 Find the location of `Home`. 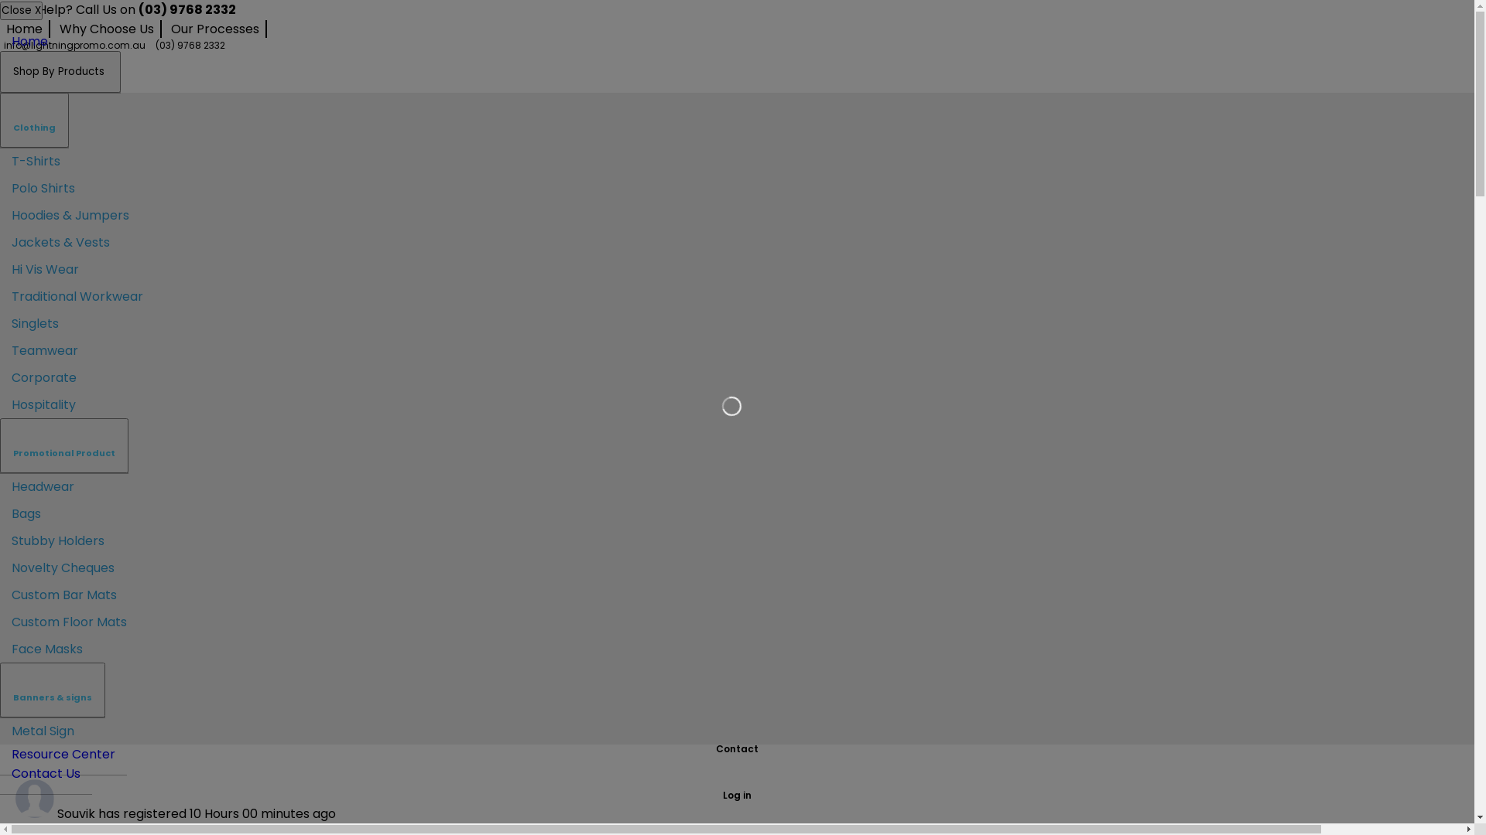

Home is located at coordinates (25, 29).